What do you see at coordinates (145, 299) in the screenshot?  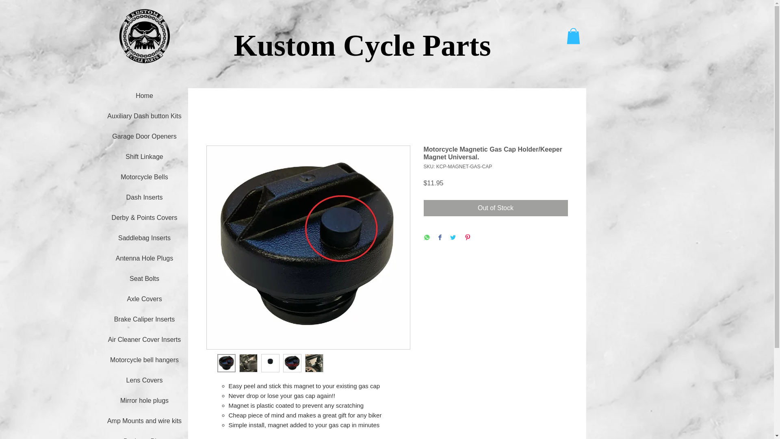 I see `Axle Covers` at bounding box center [145, 299].